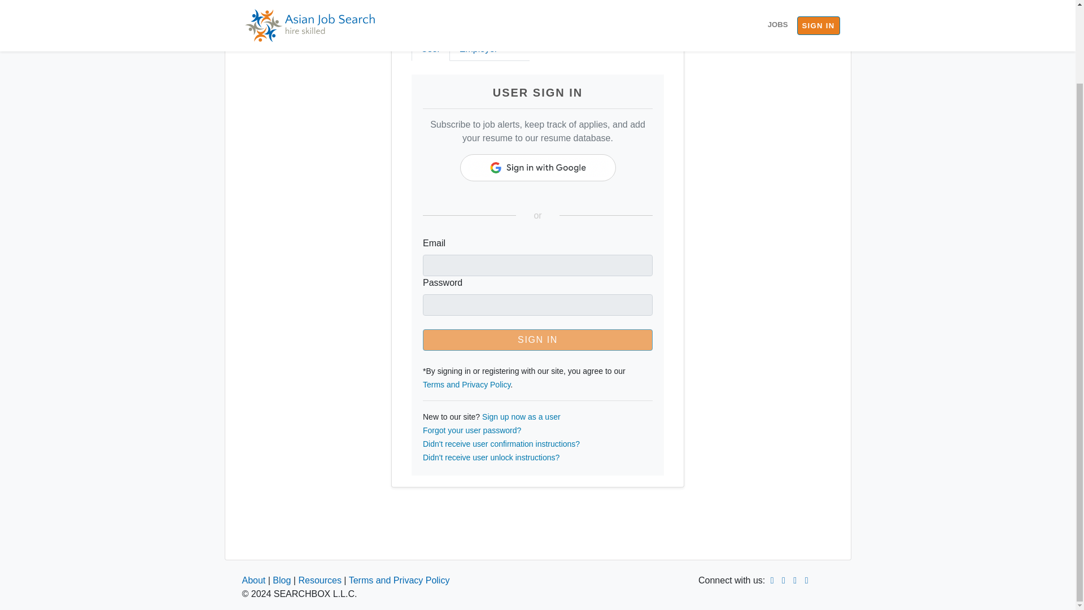 Image resolution: width=1084 pixels, height=610 pixels. Describe the element at coordinates (399, 580) in the screenshot. I see `Terms and Privacy Policy` at that location.